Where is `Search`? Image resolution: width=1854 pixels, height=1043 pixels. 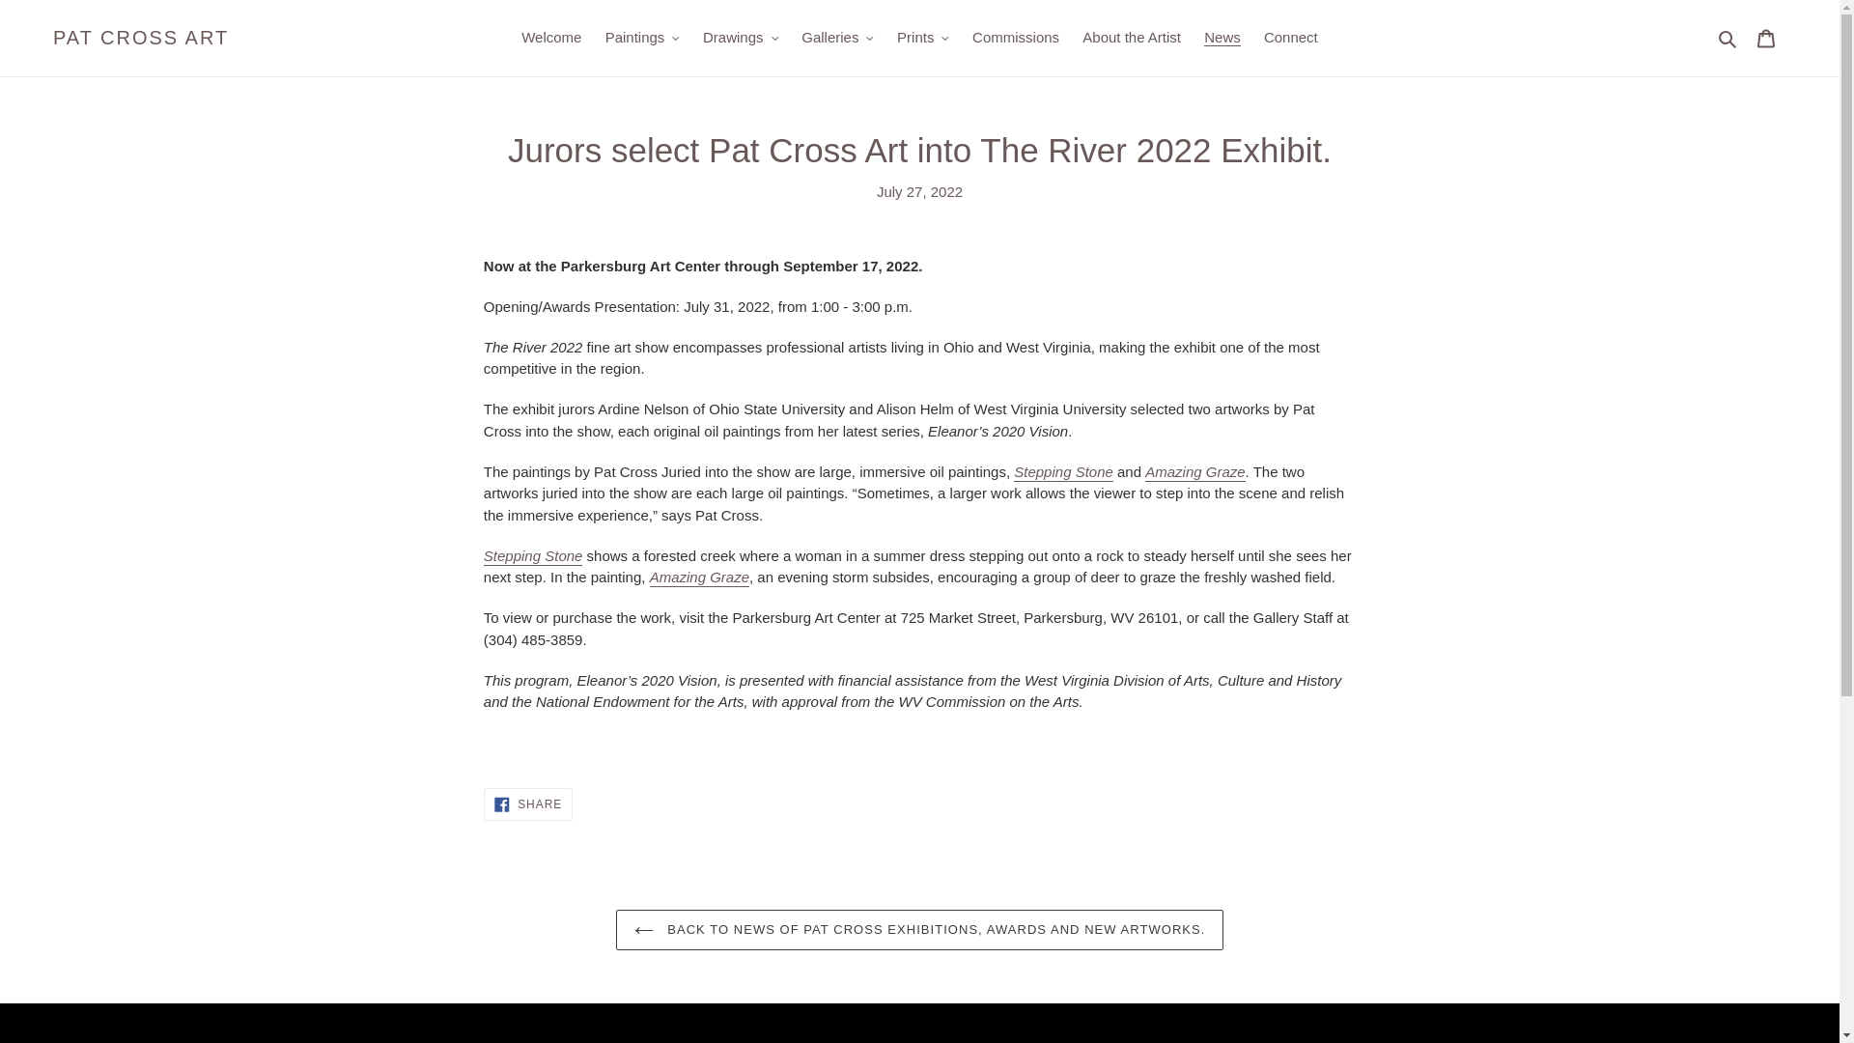 Search is located at coordinates (1728, 38).